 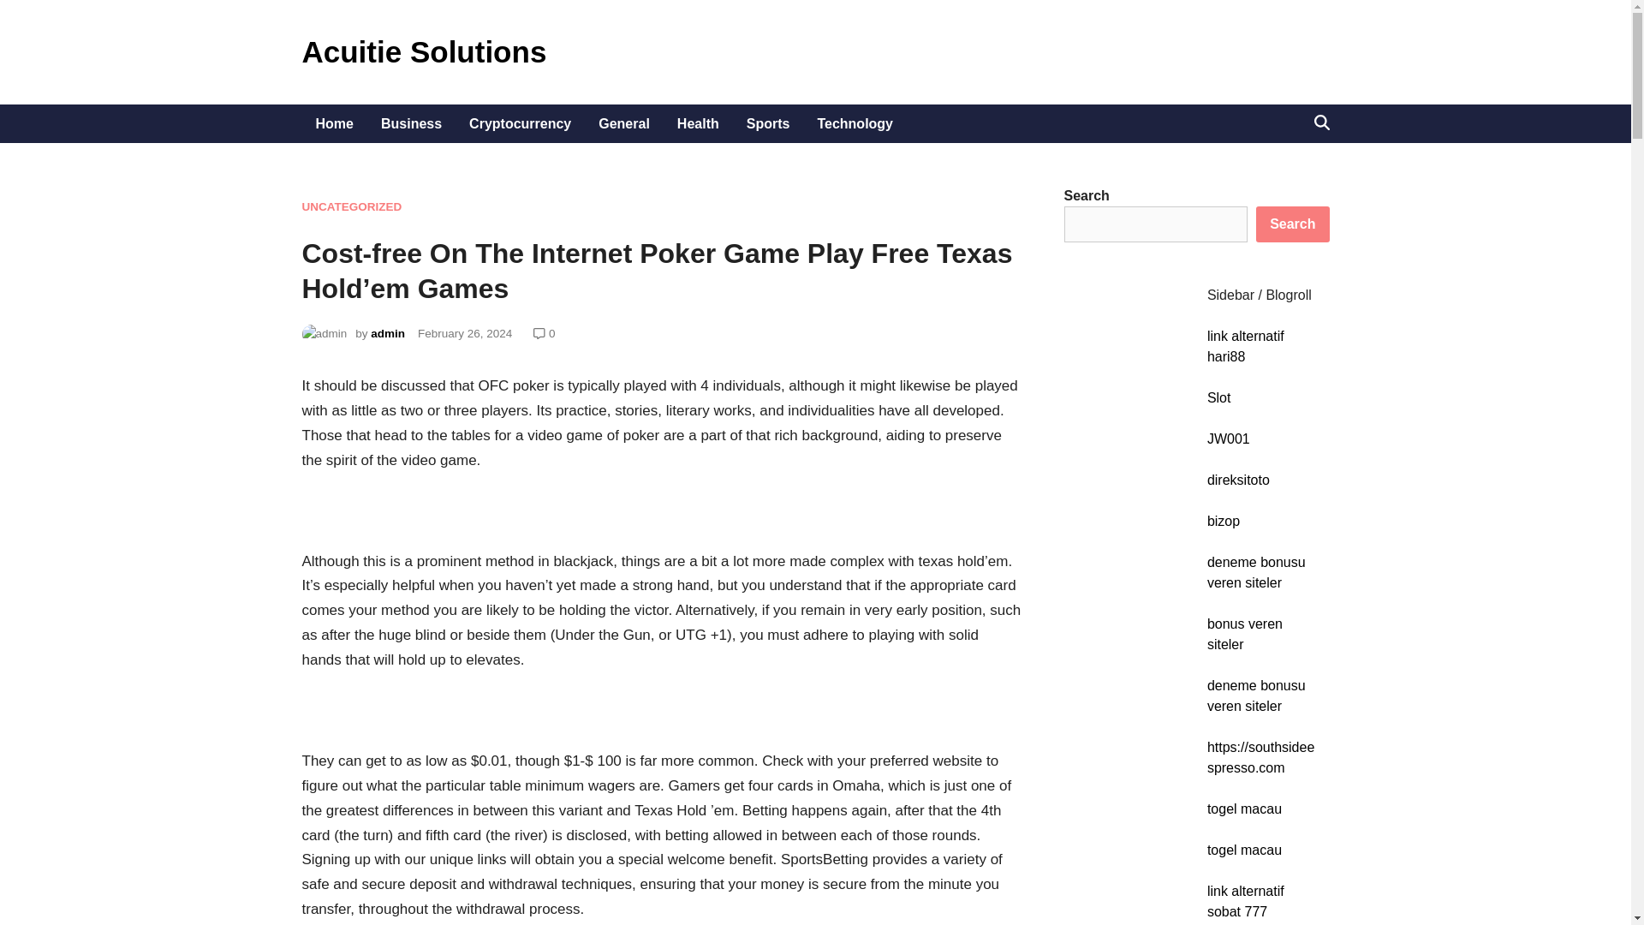 What do you see at coordinates (1223, 521) in the screenshot?
I see `bizop` at bounding box center [1223, 521].